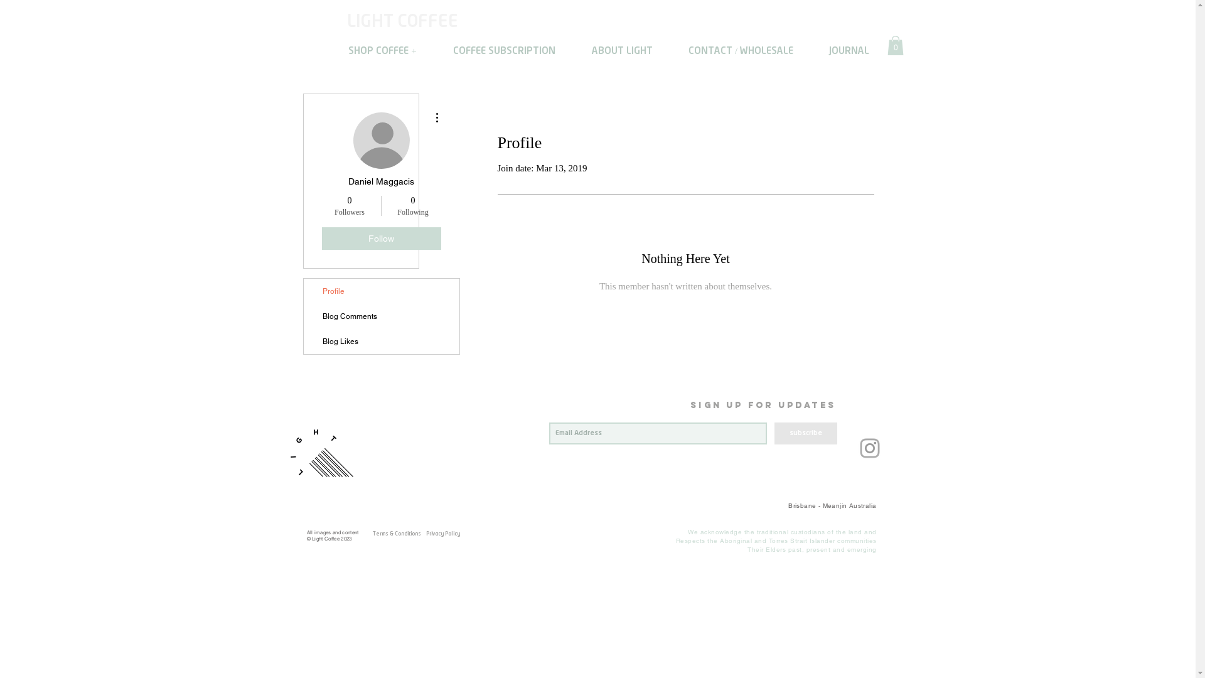 The width and height of the screenshot is (1205, 678). Describe the element at coordinates (443, 535) in the screenshot. I see `Privacy Policy` at that location.